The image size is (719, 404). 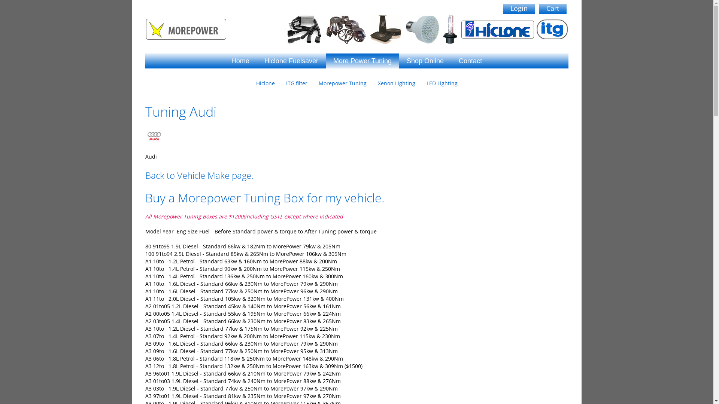 What do you see at coordinates (442, 83) in the screenshot?
I see `LED Lighting` at bounding box center [442, 83].